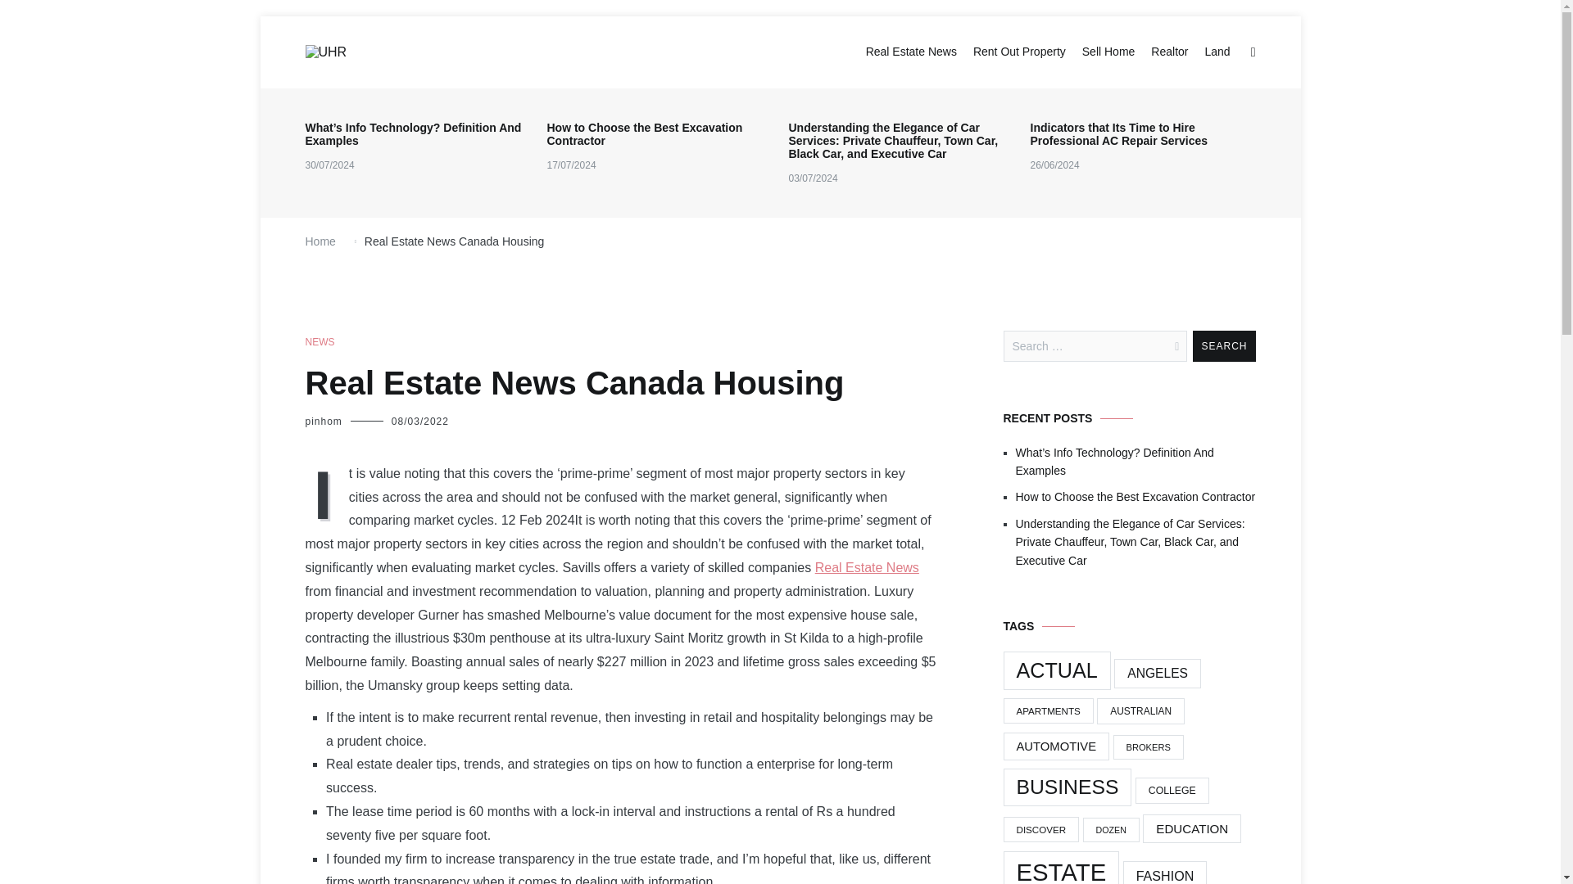  Describe the element at coordinates (1217, 52) in the screenshot. I see `Land` at that location.